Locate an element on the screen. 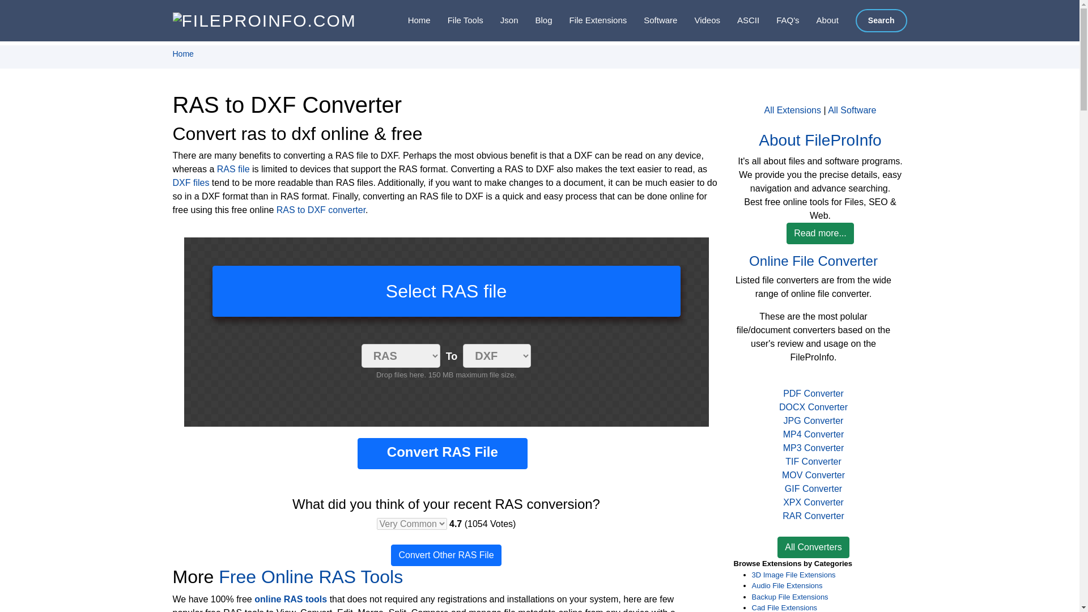 This screenshot has width=1088, height=612. Secure online document tools is located at coordinates (457, 20).